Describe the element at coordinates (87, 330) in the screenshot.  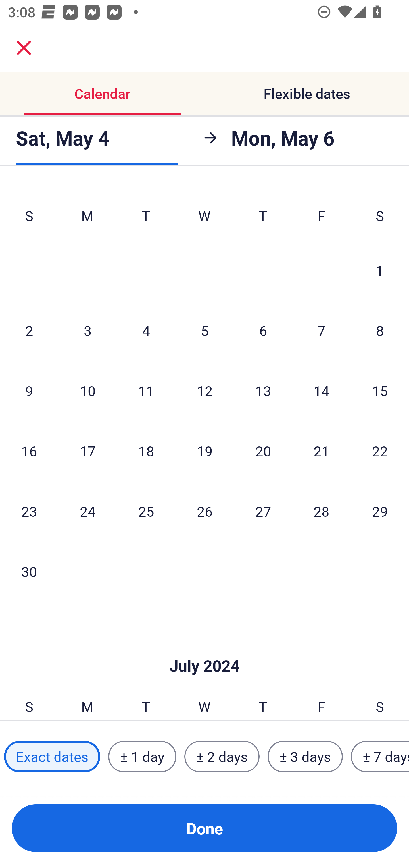
I see `3 Monday, June 3, 2024` at that location.